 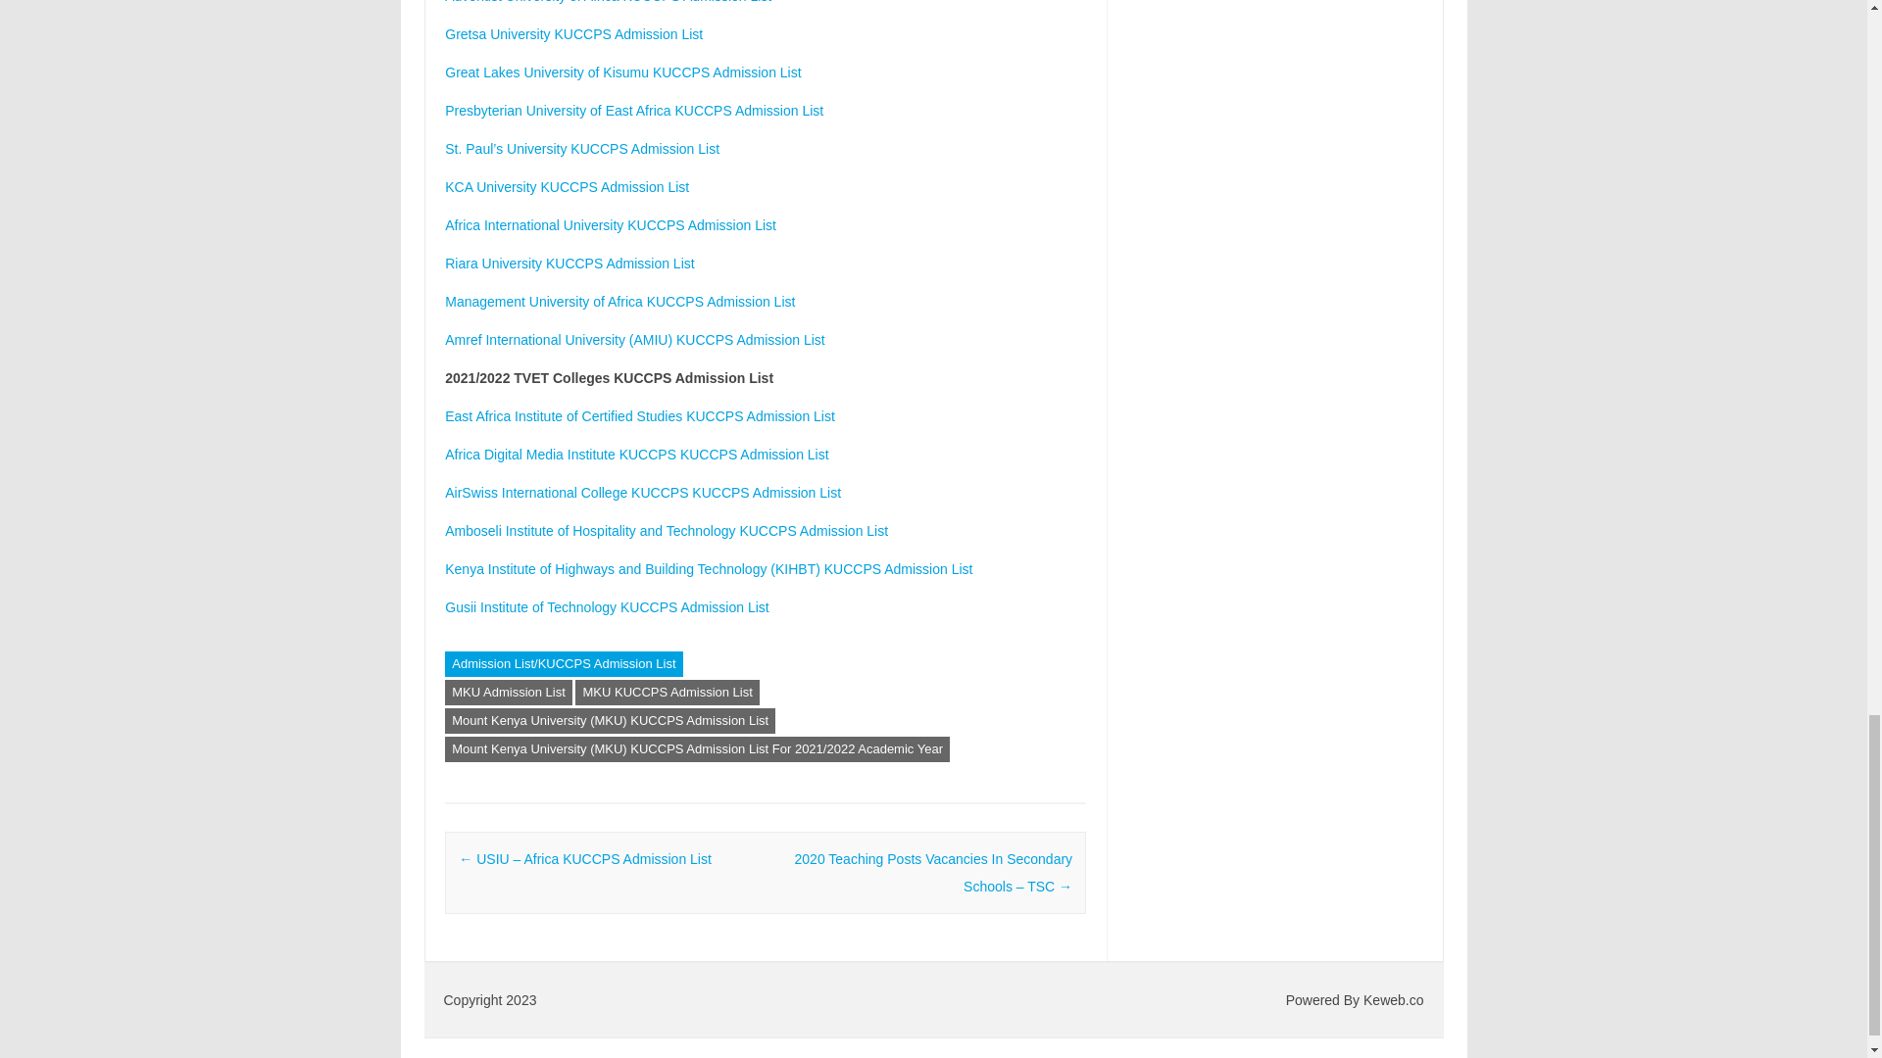 I want to click on Presbyterian University of East Africa KUCCPS Admission List, so click(x=633, y=110).